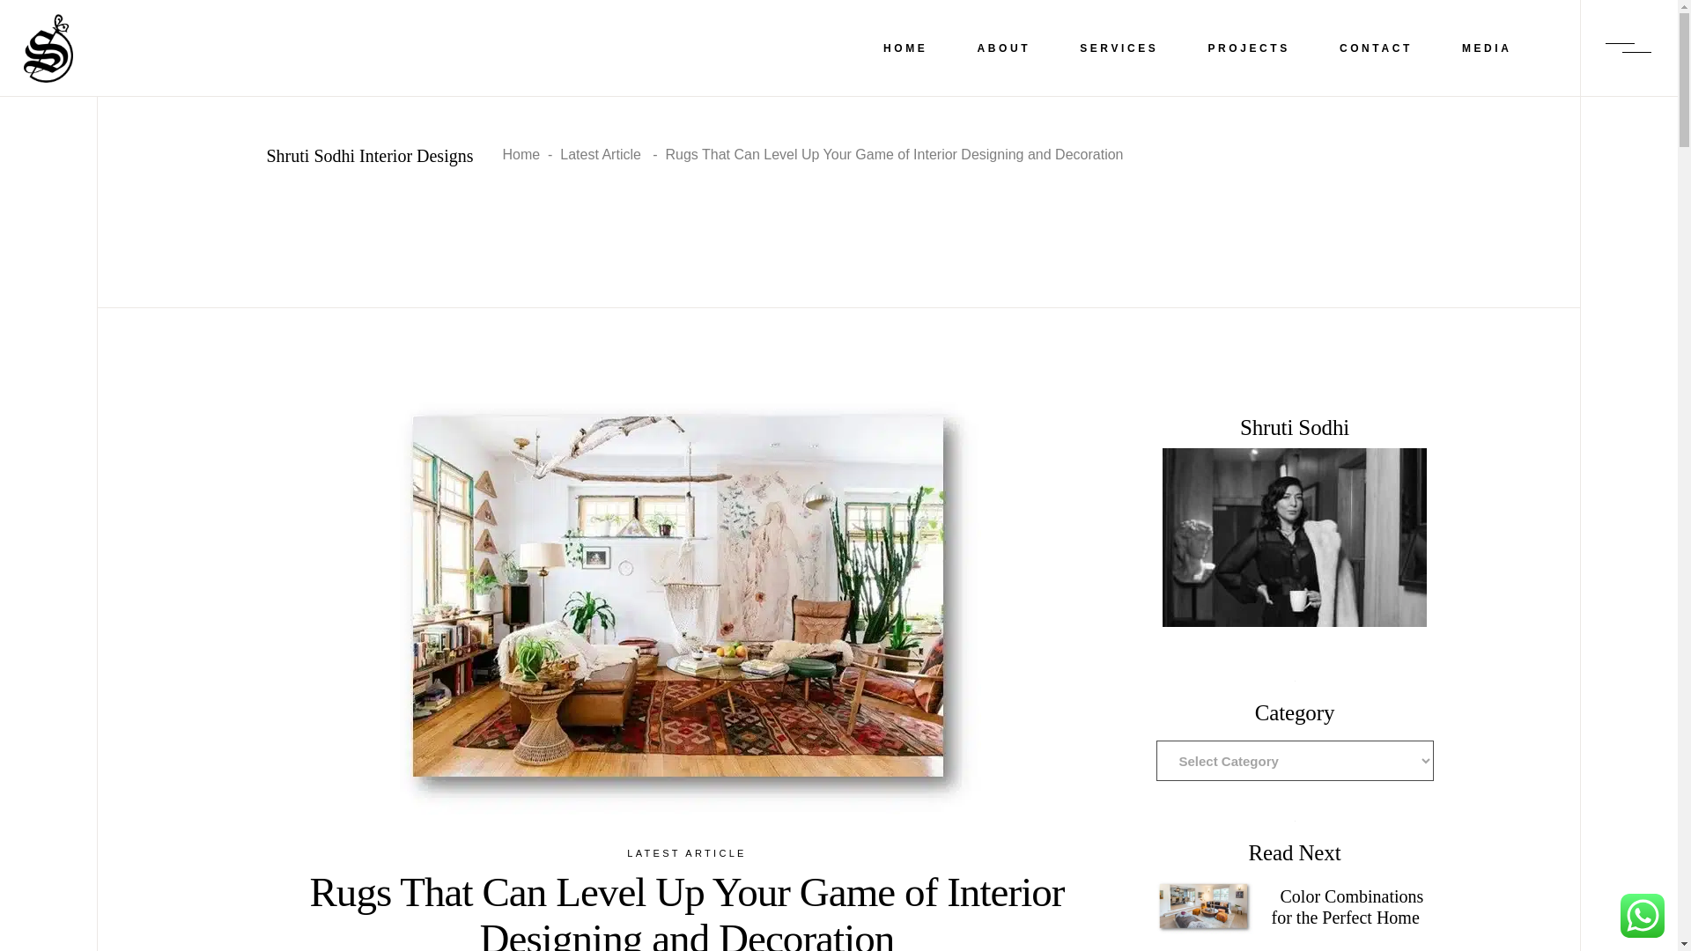 This screenshot has width=1691, height=951. What do you see at coordinates (1376, 48) in the screenshot?
I see `CONTACT` at bounding box center [1376, 48].